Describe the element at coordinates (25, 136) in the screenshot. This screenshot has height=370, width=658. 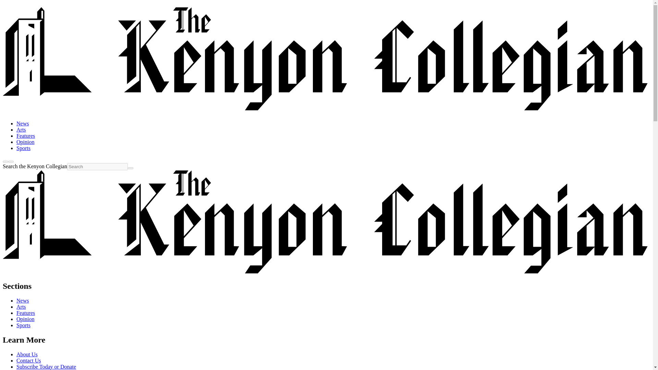
I see `Features` at that location.